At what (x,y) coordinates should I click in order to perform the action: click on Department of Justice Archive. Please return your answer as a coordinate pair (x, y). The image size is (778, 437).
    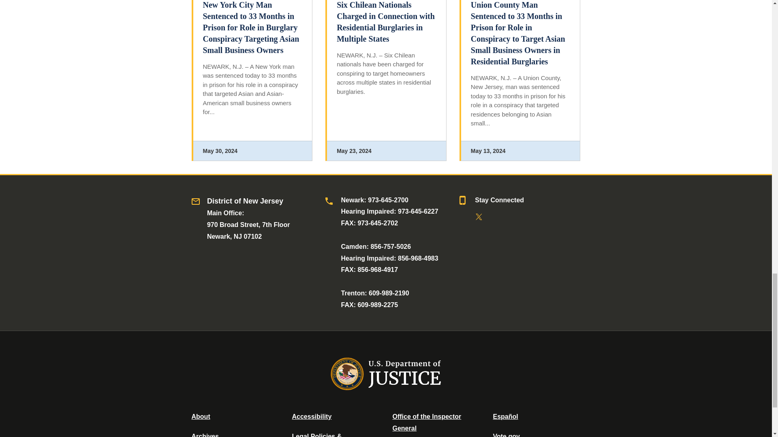
    Looking at the image, I should click on (205, 435).